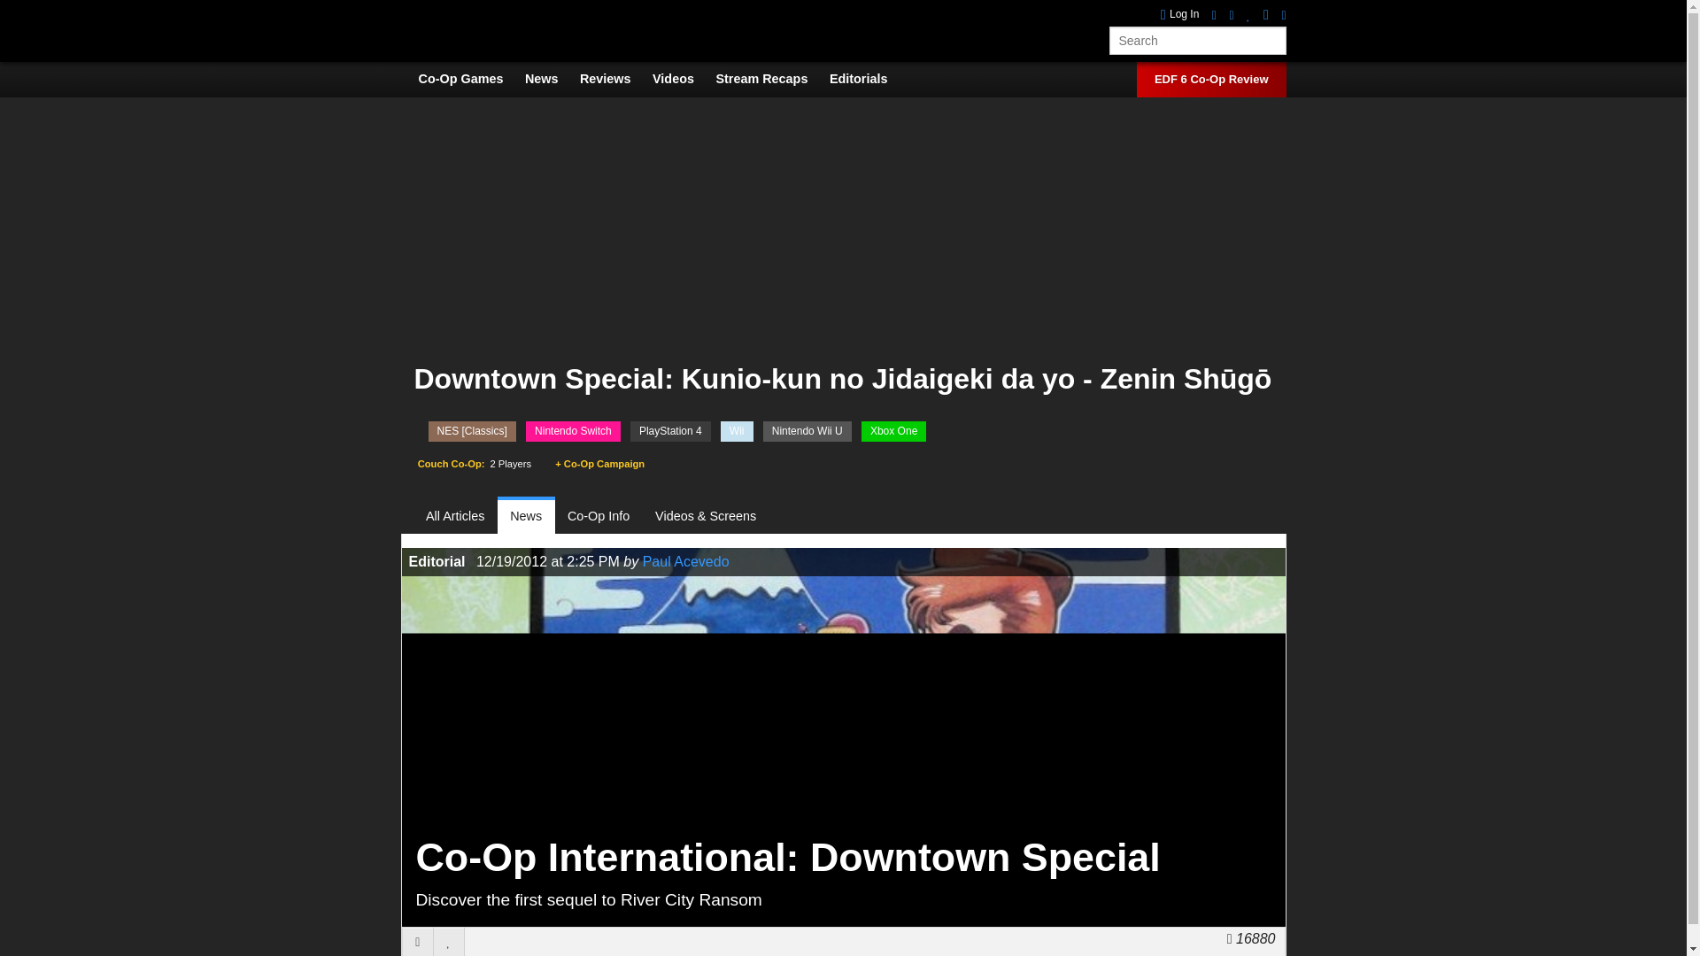 This screenshot has height=956, width=1700. What do you see at coordinates (894, 431) in the screenshot?
I see `Xbox One` at bounding box center [894, 431].